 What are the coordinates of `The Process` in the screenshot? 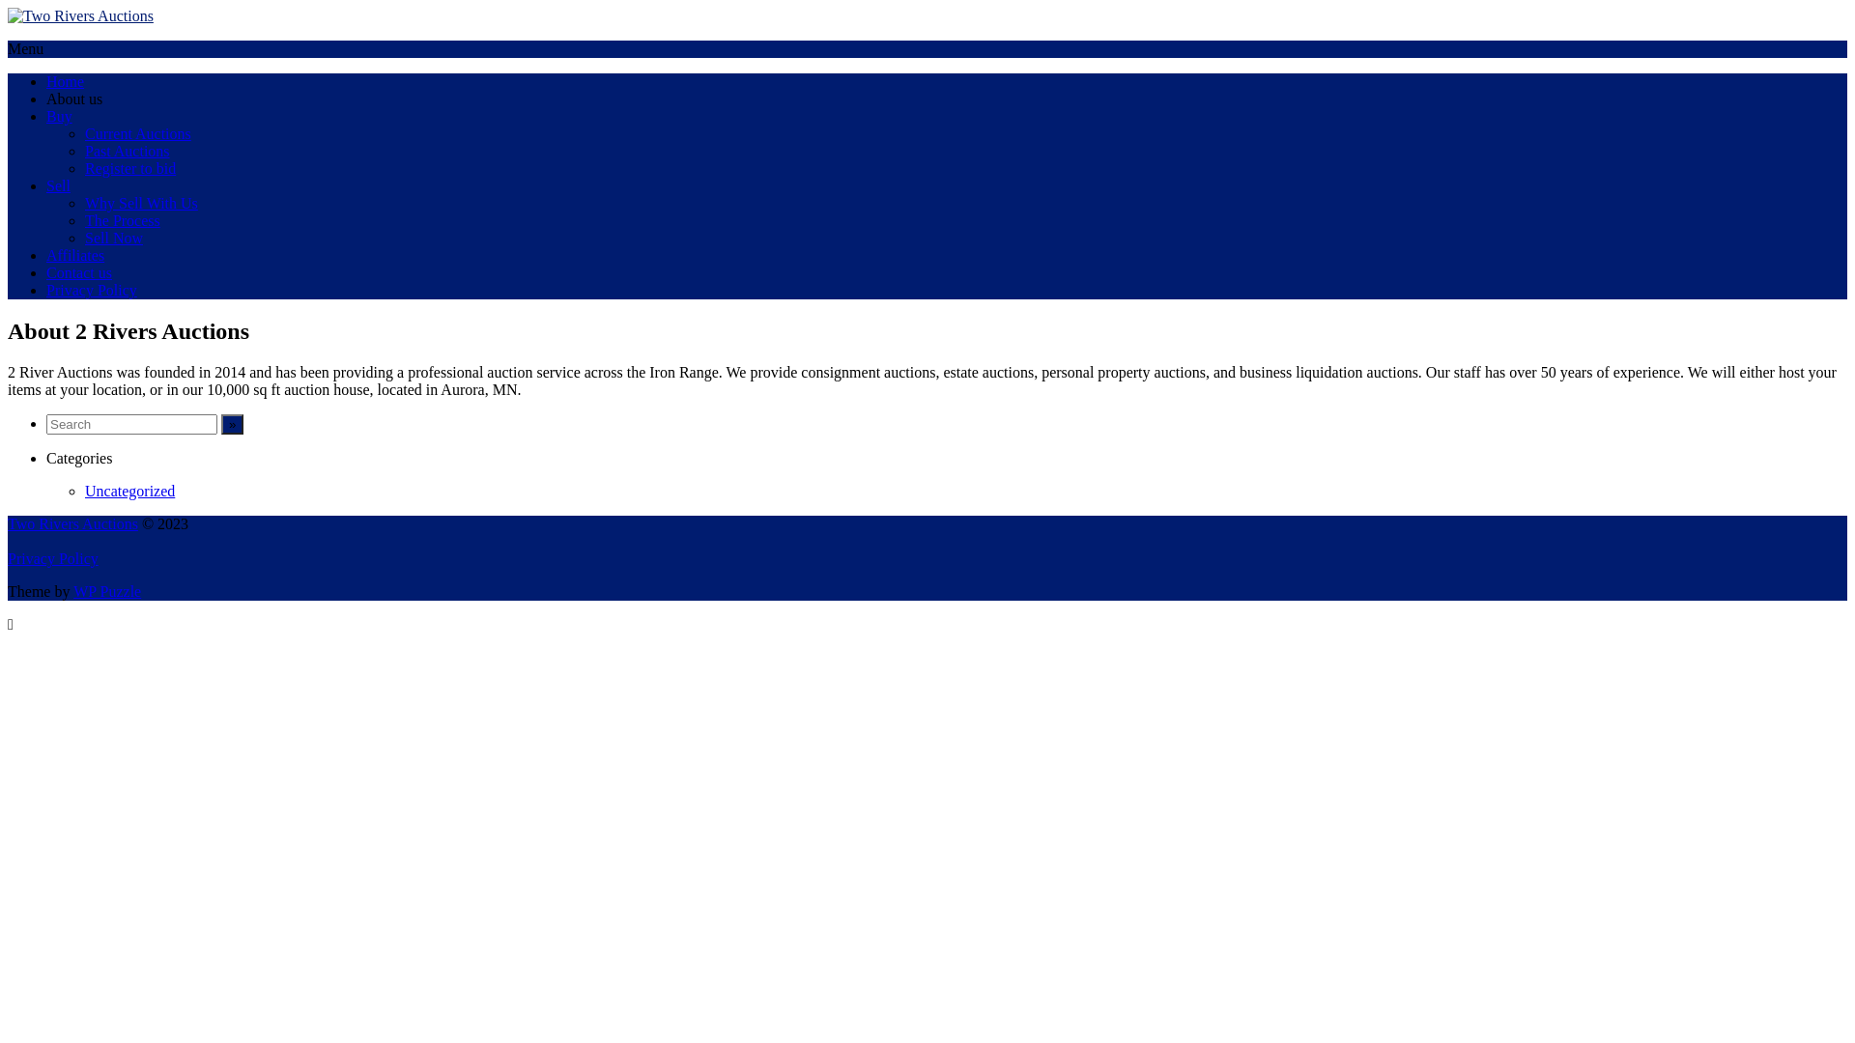 It's located at (123, 220).